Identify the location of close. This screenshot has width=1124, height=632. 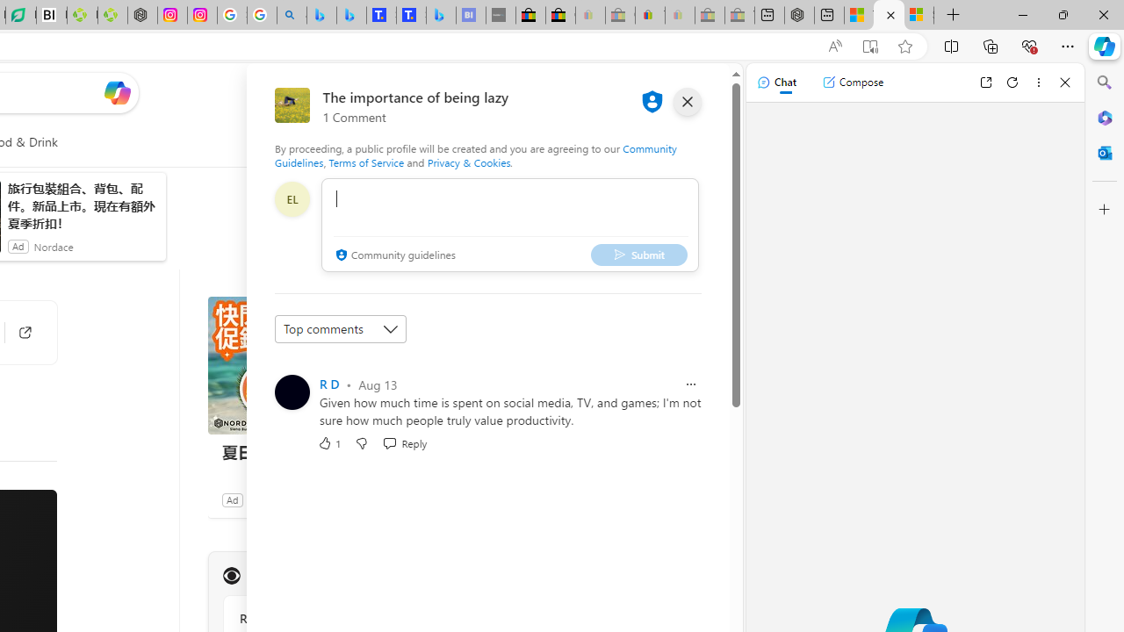
(687, 102).